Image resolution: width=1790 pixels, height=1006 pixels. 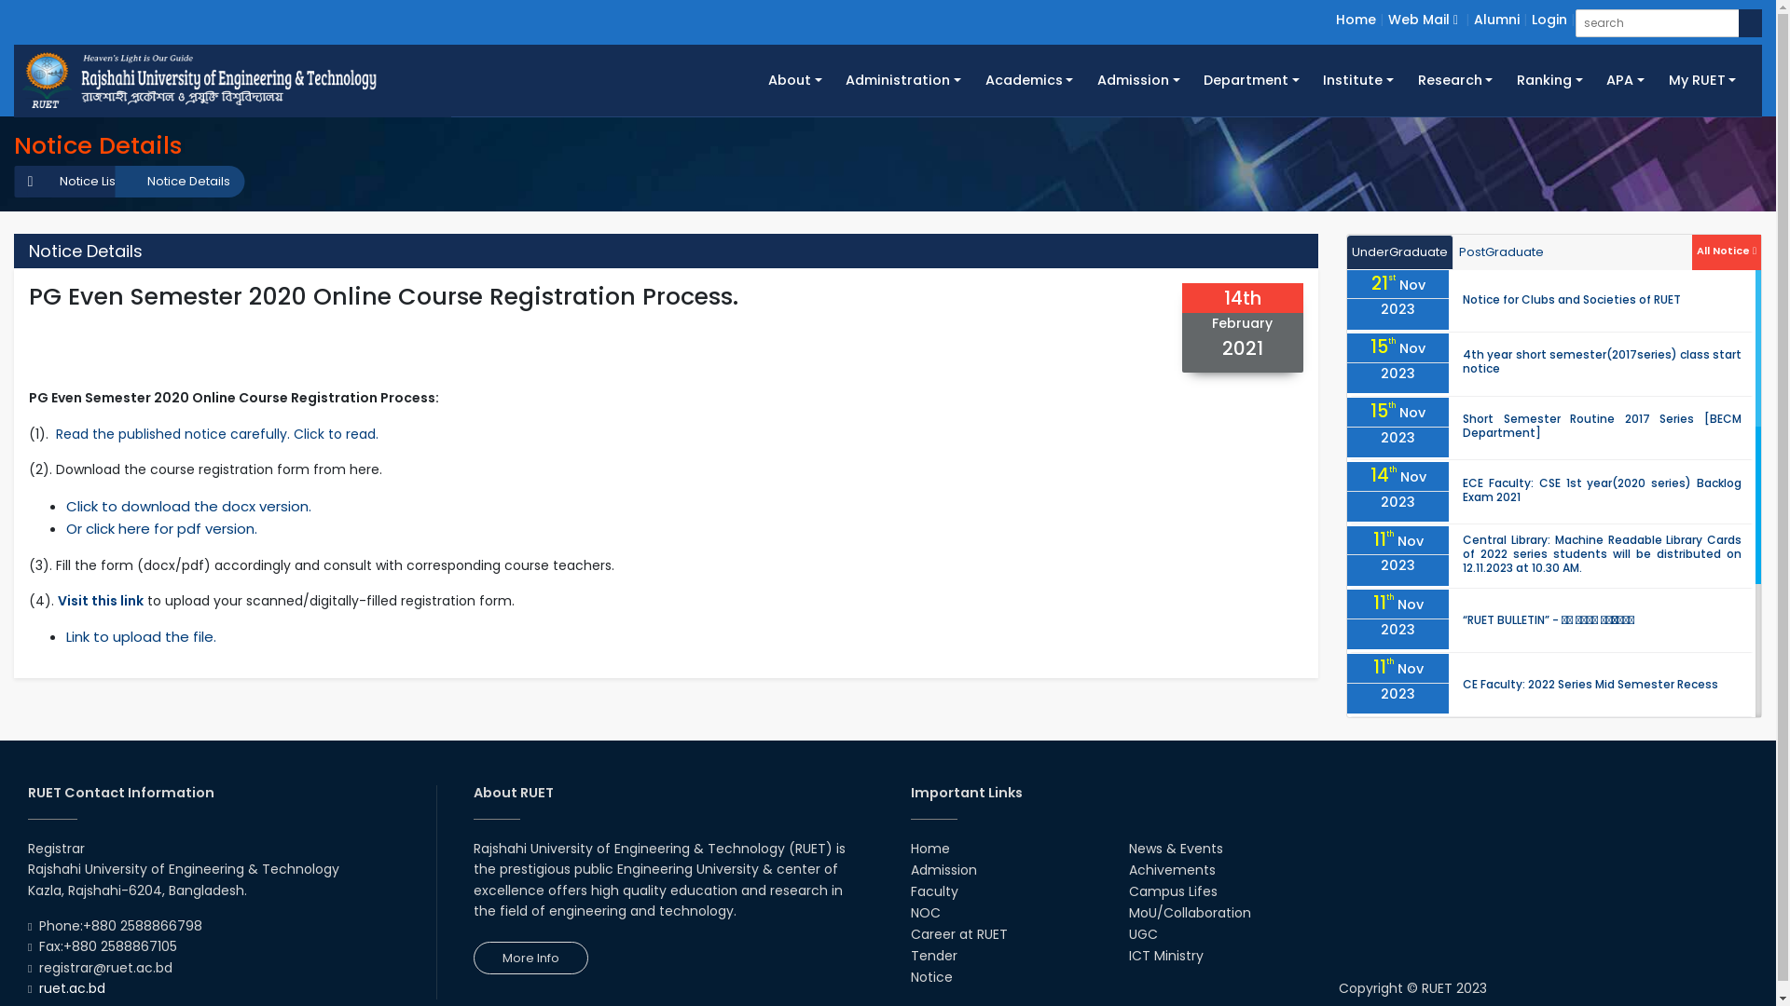 I want to click on APA, so click(x=1625, y=80).